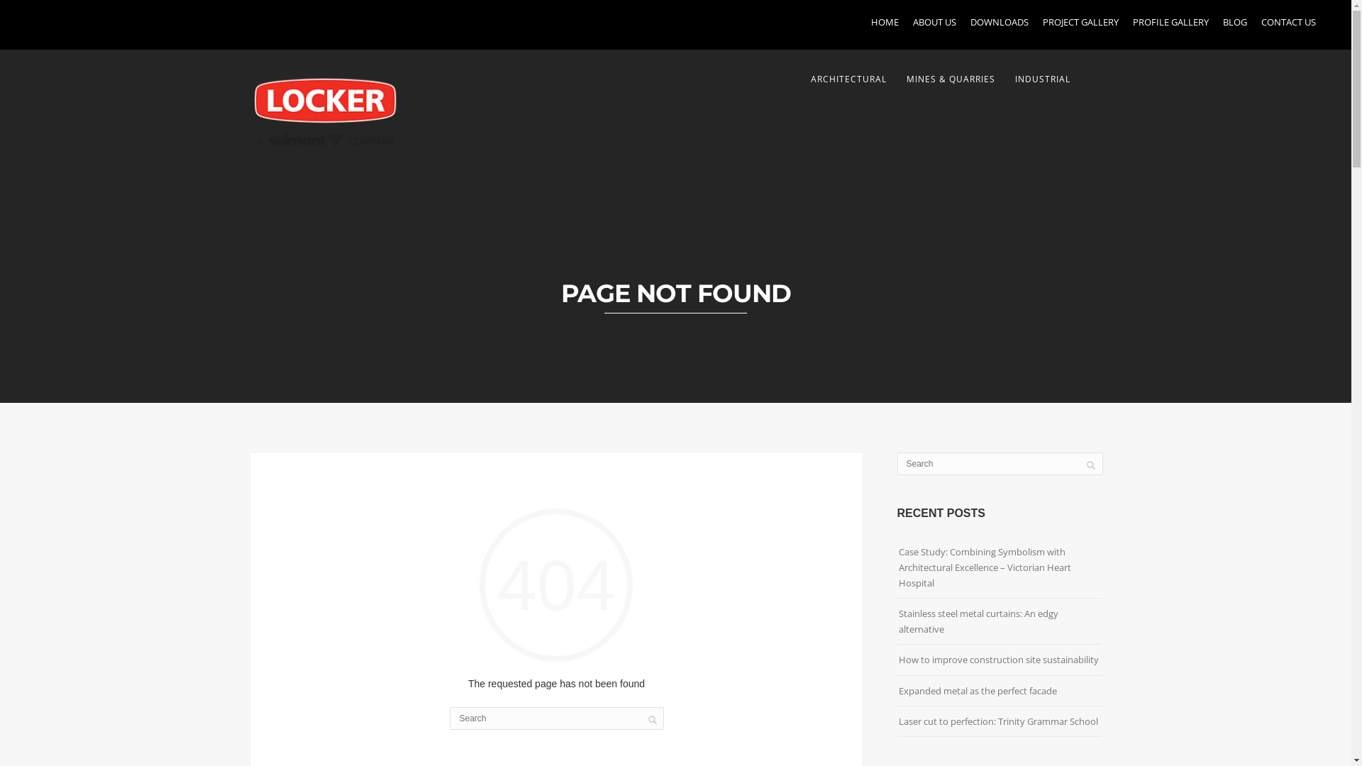 This screenshot has height=766, width=1362. What do you see at coordinates (1170, 22) in the screenshot?
I see `PROFILE GALLERY` at bounding box center [1170, 22].